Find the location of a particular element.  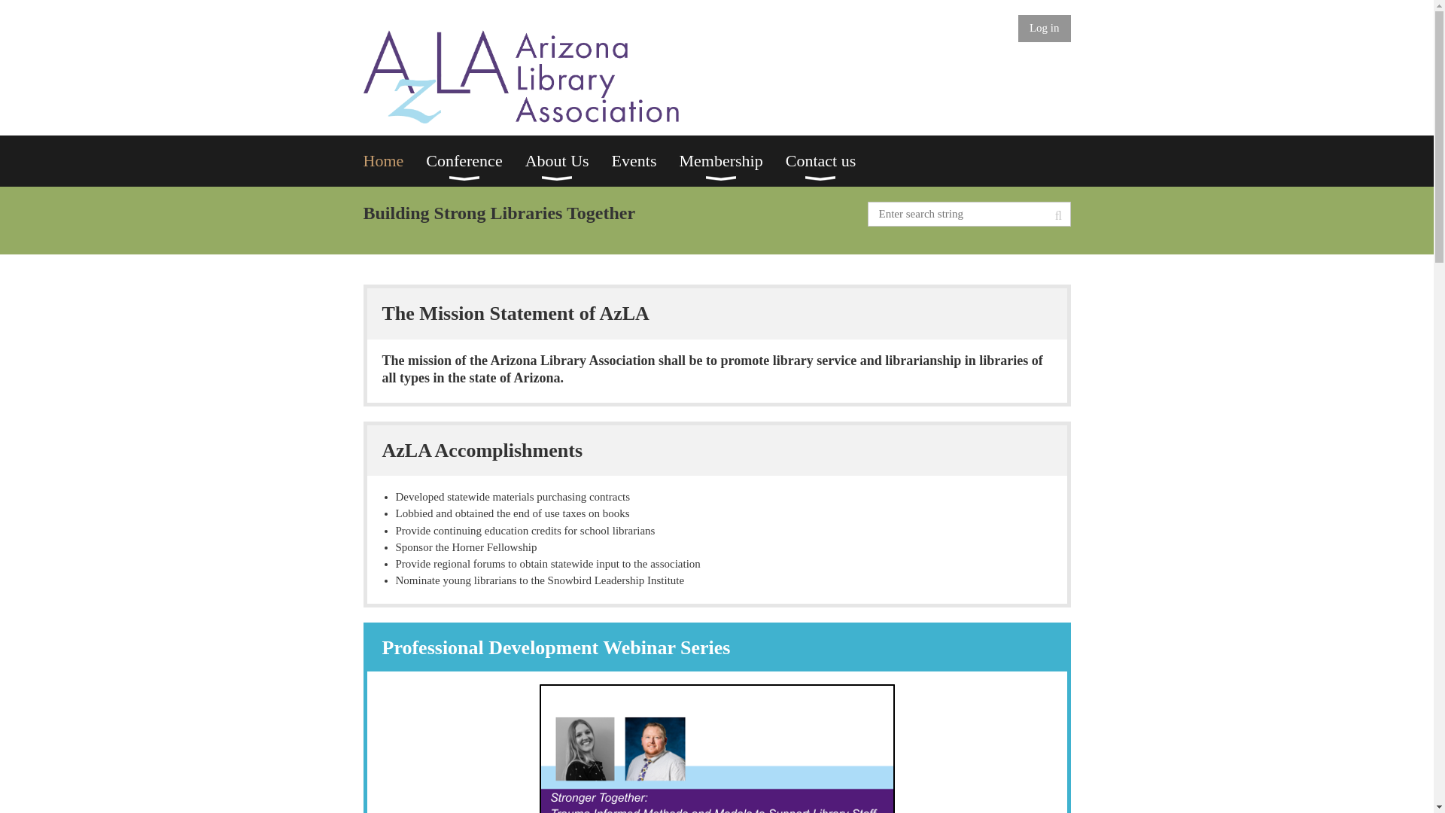

Conference is located at coordinates (475, 161).